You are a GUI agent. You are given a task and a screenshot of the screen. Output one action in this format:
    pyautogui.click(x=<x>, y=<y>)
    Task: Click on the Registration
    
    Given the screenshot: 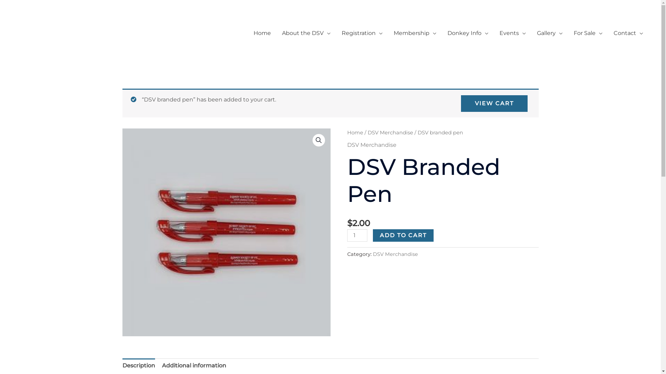 What is the action you would take?
    pyautogui.click(x=362, y=33)
    